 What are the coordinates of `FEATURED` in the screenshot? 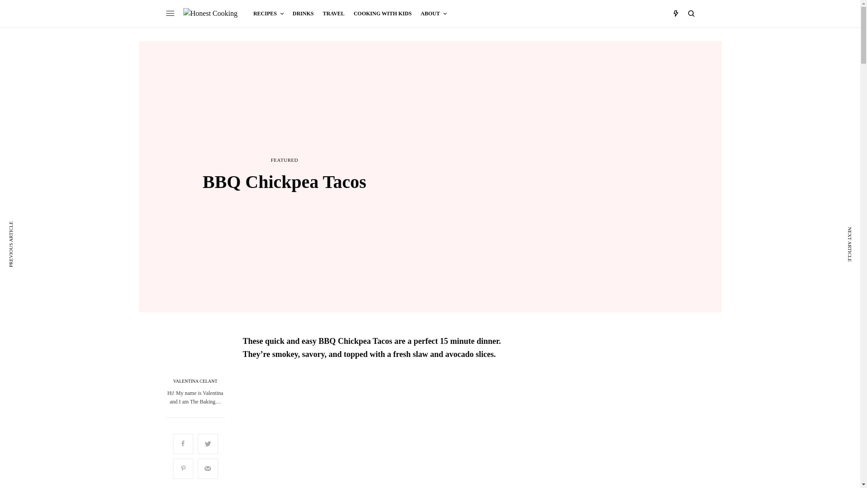 It's located at (284, 160).